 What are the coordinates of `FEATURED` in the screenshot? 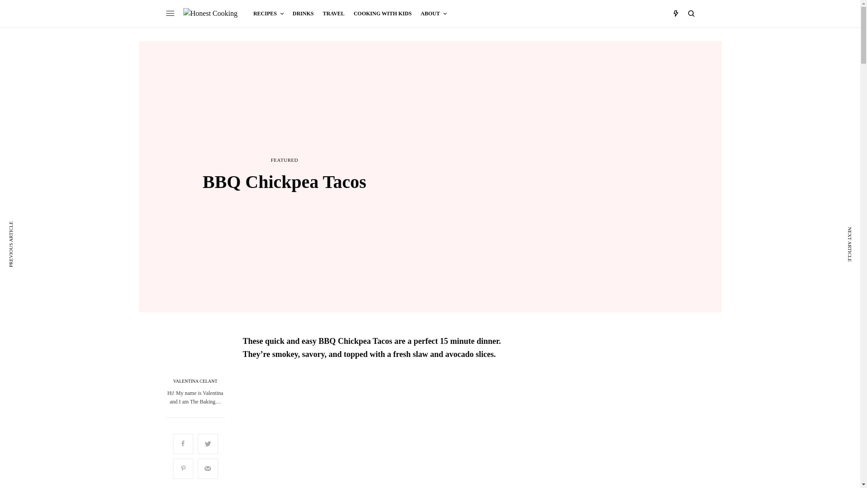 It's located at (284, 160).